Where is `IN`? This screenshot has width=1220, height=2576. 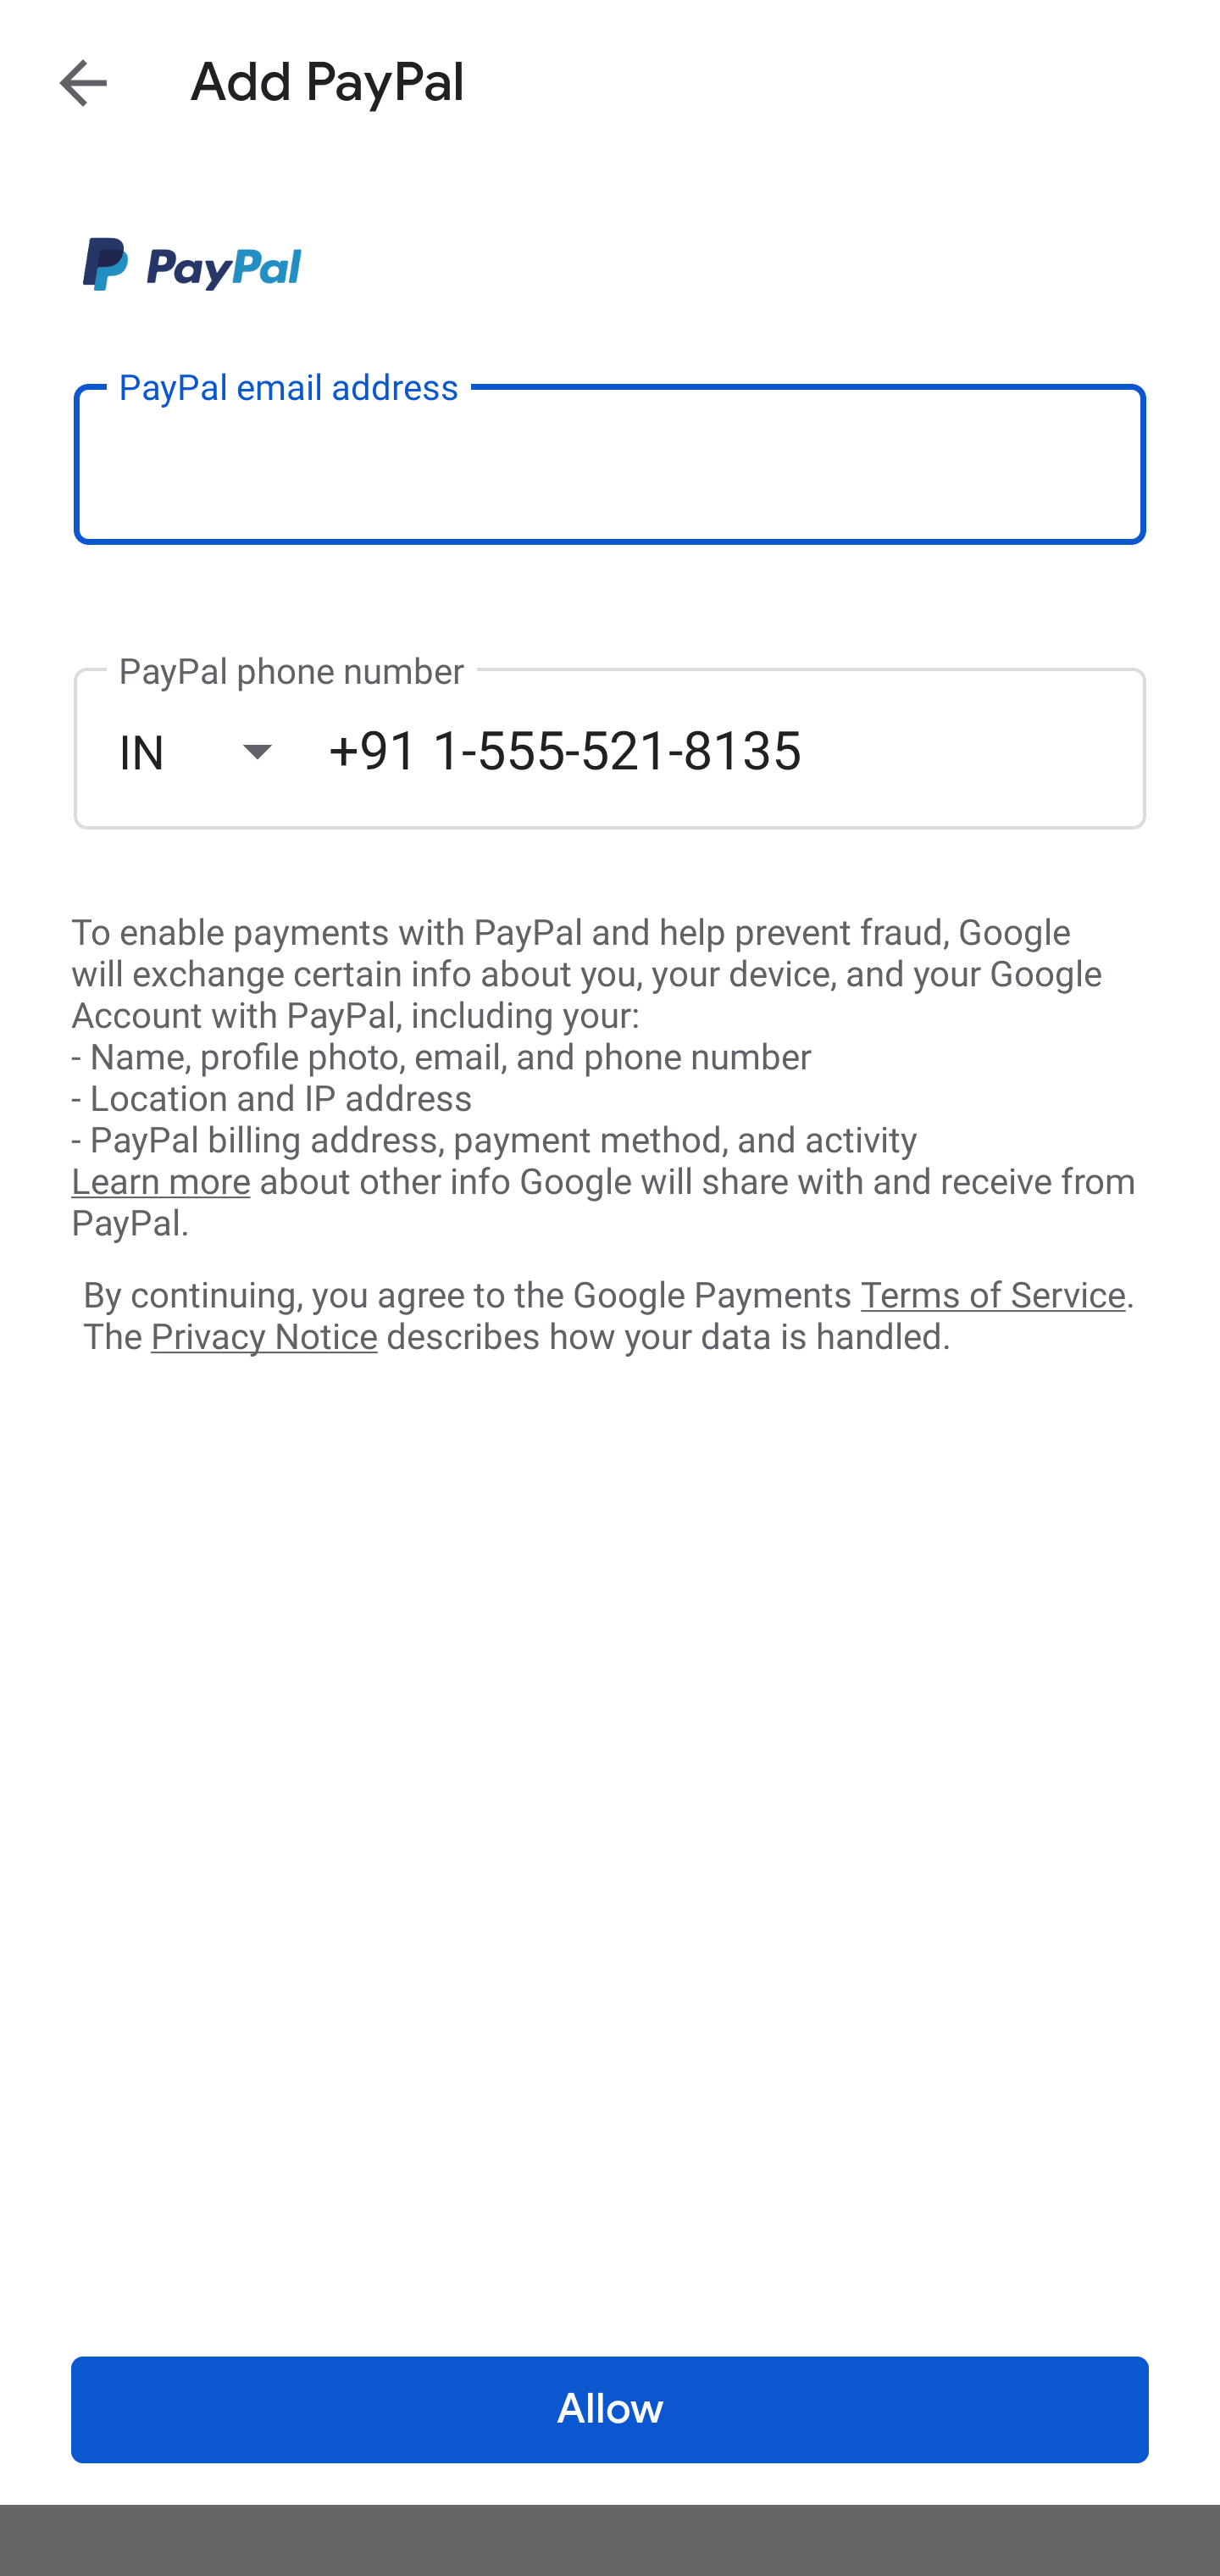
IN is located at coordinates (223, 751).